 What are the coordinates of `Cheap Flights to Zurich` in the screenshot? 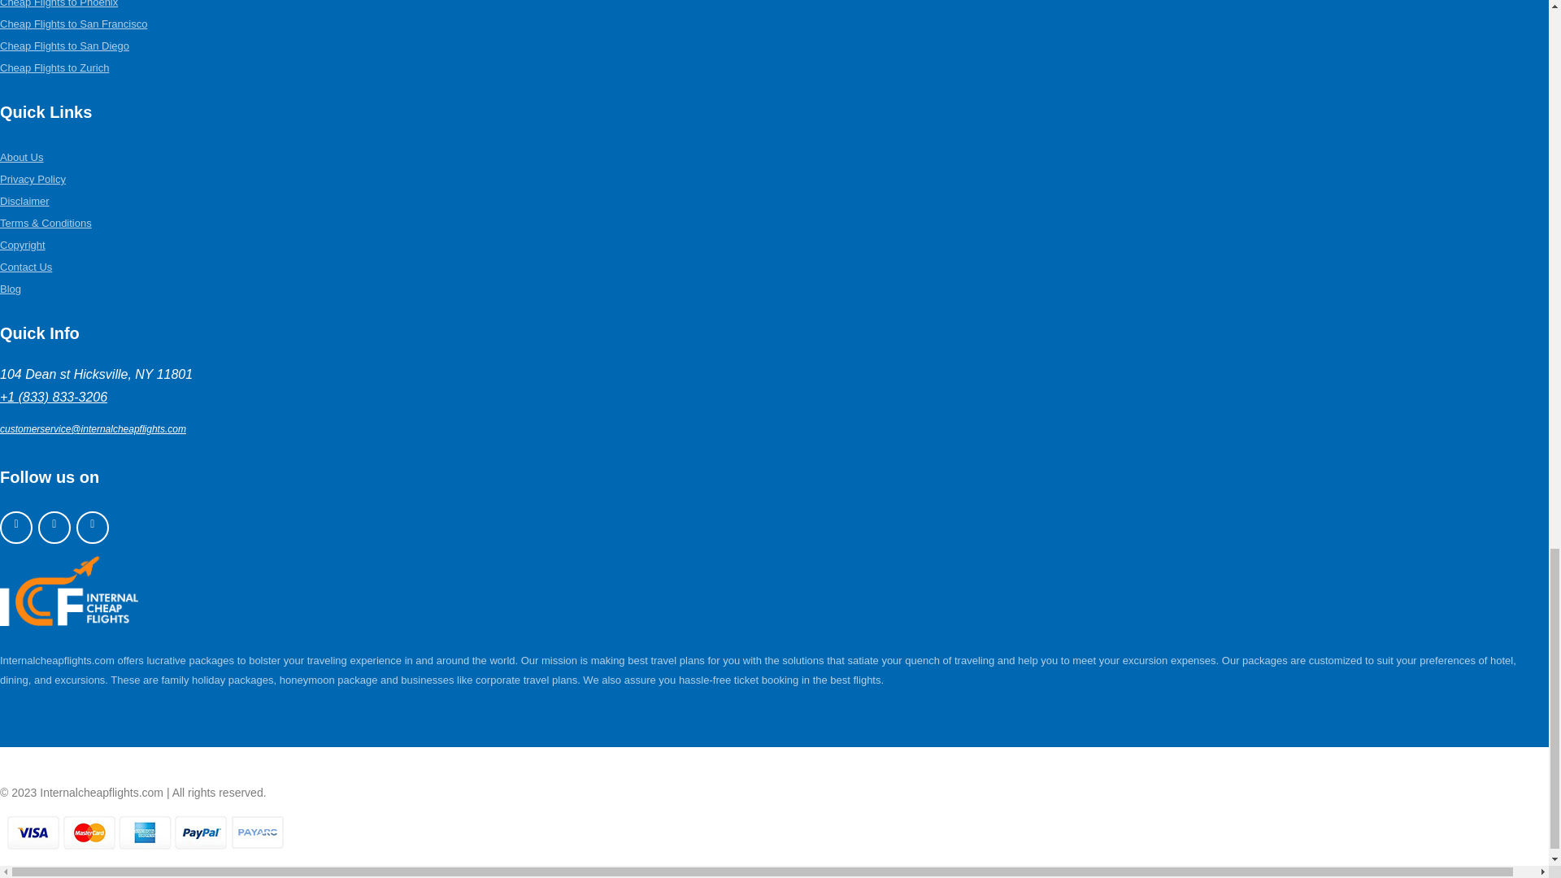 It's located at (54, 67).